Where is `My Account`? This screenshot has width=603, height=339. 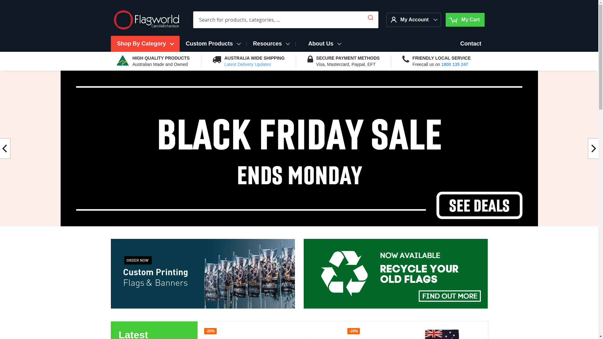 My Account is located at coordinates (410, 19).